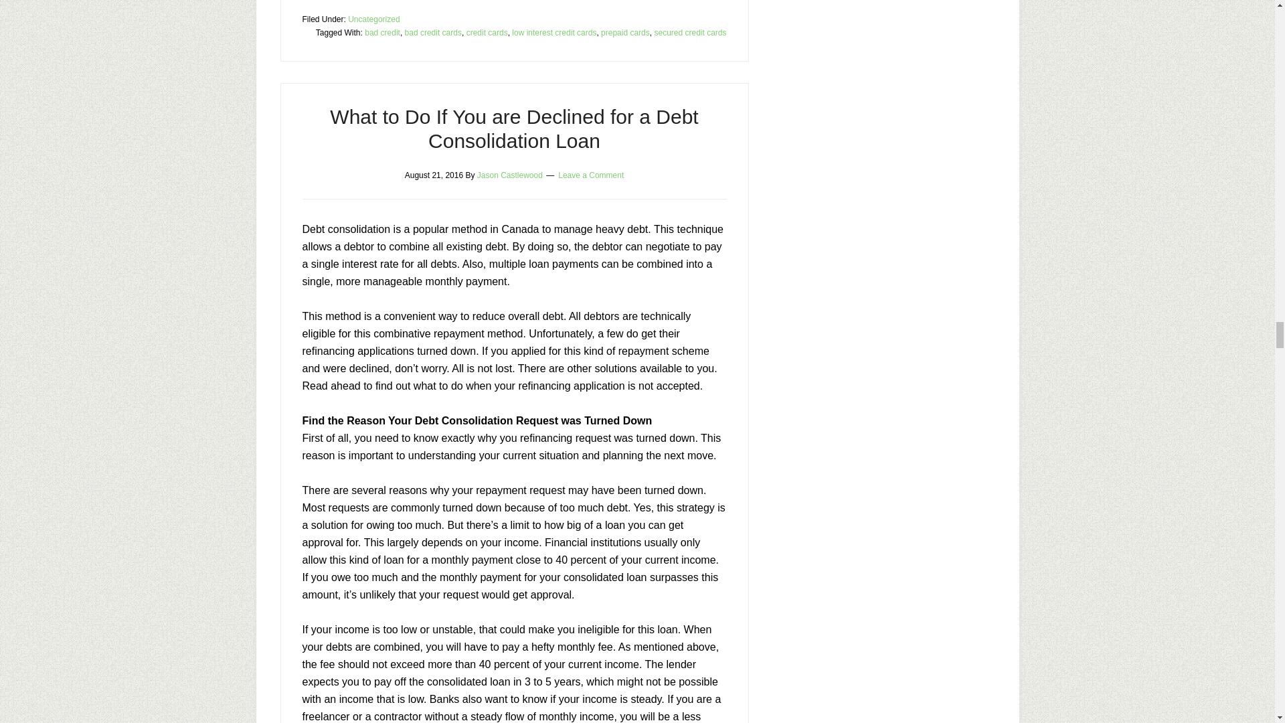 The height and width of the screenshot is (723, 1285). I want to click on bad credit cards, so click(432, 33).